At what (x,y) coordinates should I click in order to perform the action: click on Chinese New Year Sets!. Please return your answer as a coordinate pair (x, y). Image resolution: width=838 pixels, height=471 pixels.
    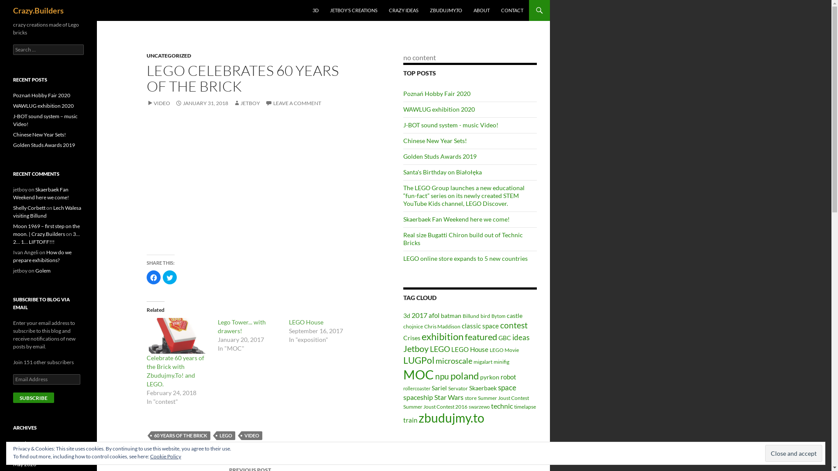
    Looking at the image, I should click on (39, 134).